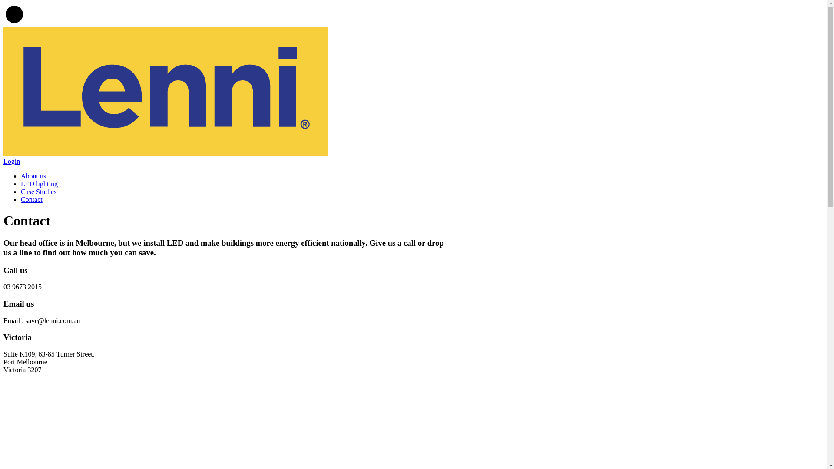 The image size is (834, 469). I want to click on Contact, so click(32, 200).